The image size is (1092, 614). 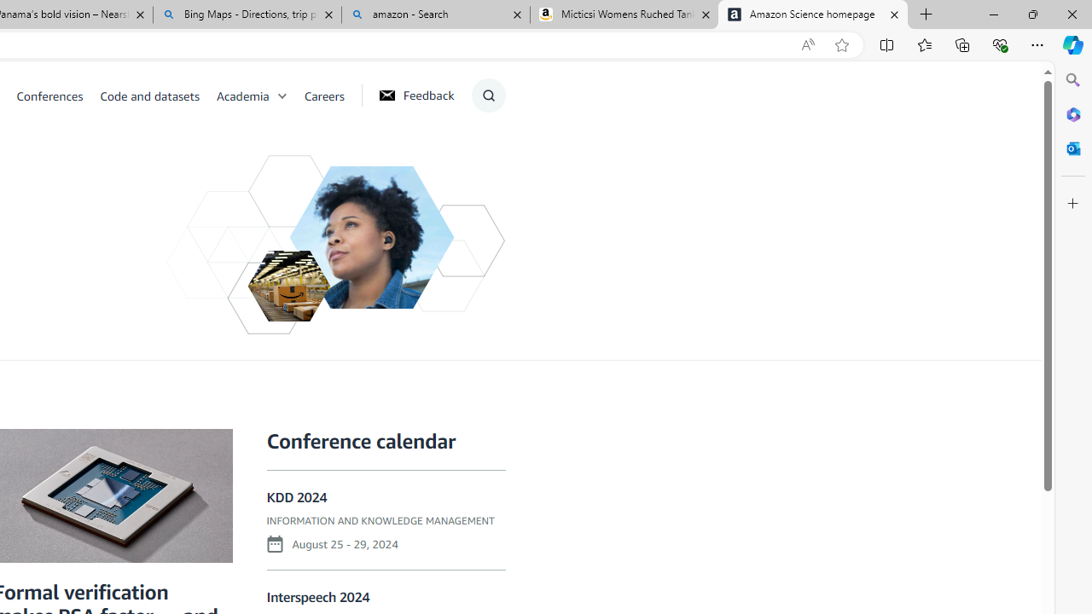 I want to click on Code and datasets, so click(x=149, y=96).